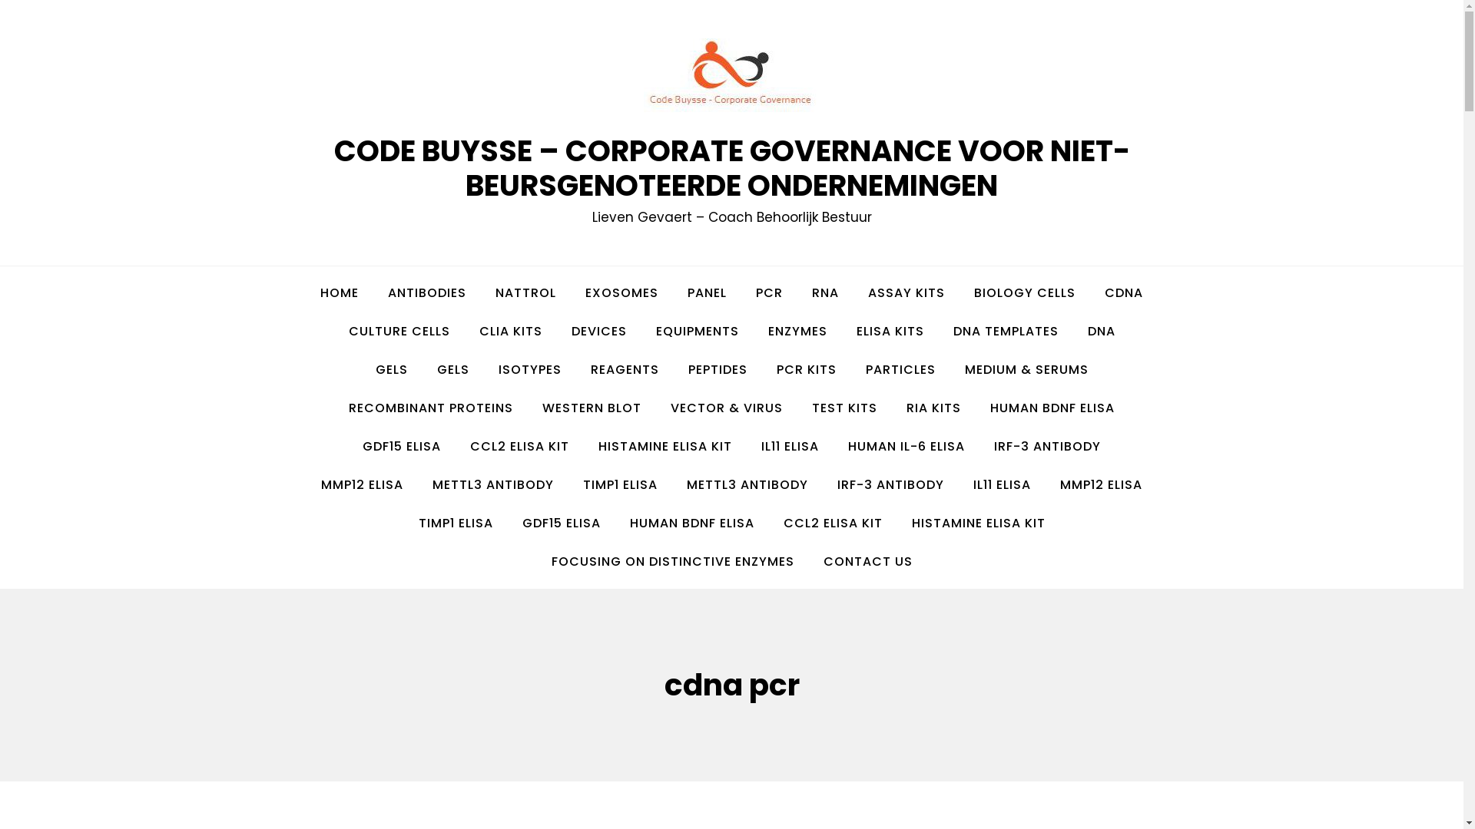  Describe the element at coordinates (672, 562) in the screenshot. I see `FOCUSING ON DISTINCTIVE ENZYMES` at that location.